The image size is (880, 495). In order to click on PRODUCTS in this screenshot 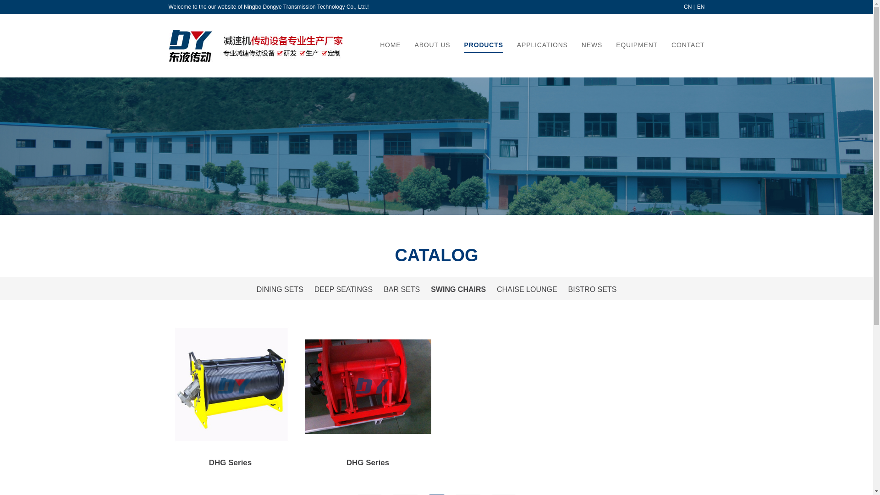, I will do `click(484, 45)`.